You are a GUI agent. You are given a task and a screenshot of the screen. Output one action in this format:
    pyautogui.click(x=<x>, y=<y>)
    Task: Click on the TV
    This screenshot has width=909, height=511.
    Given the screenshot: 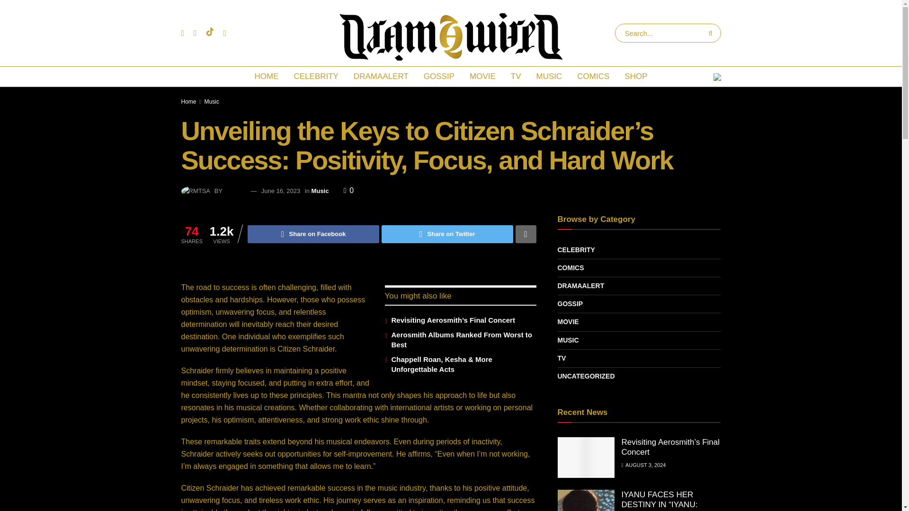 What is the action you would take?
    pyautogui.click(x=516, y=77)
    